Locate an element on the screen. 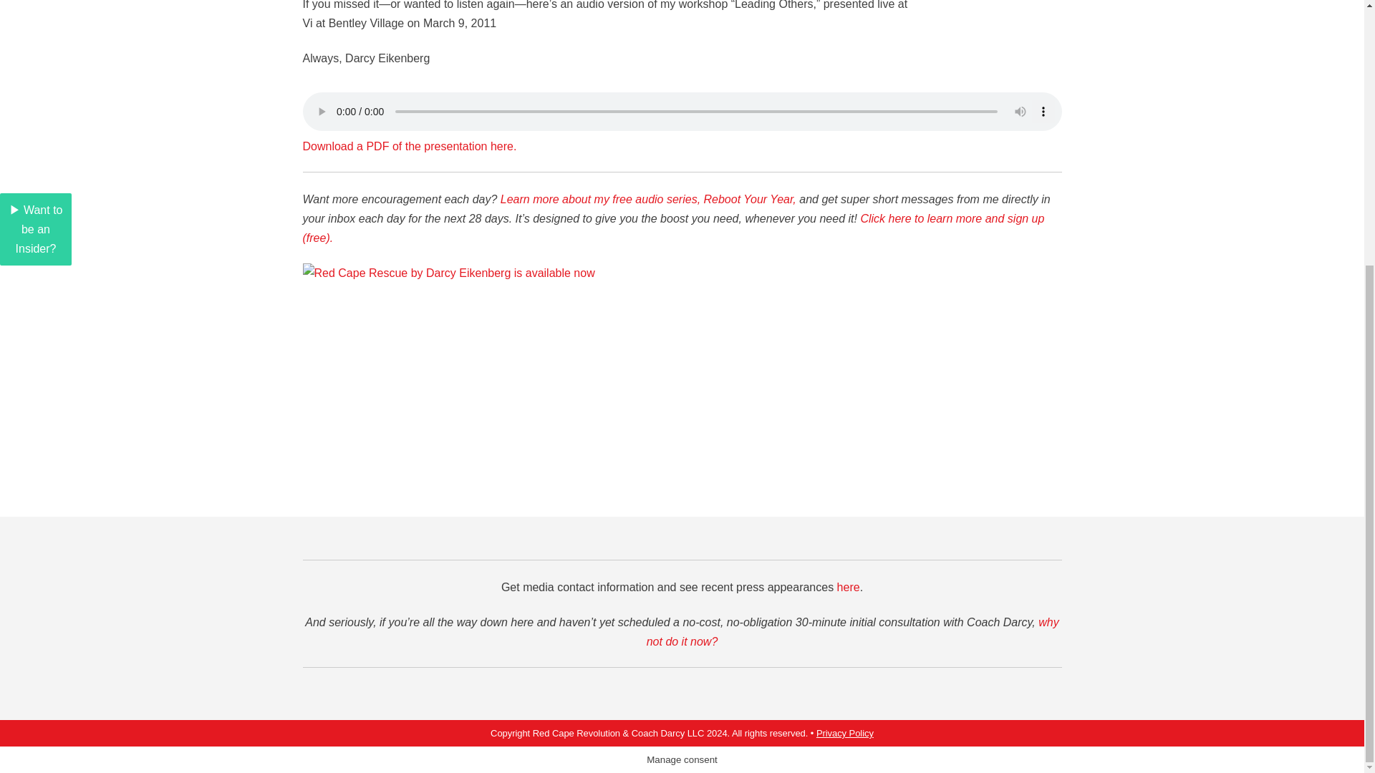 Image resolution: width=1375 pixels, height=773 pixels. Learn more about my free audio series, Reboot Your Year, is located at coordinates (647, 199).